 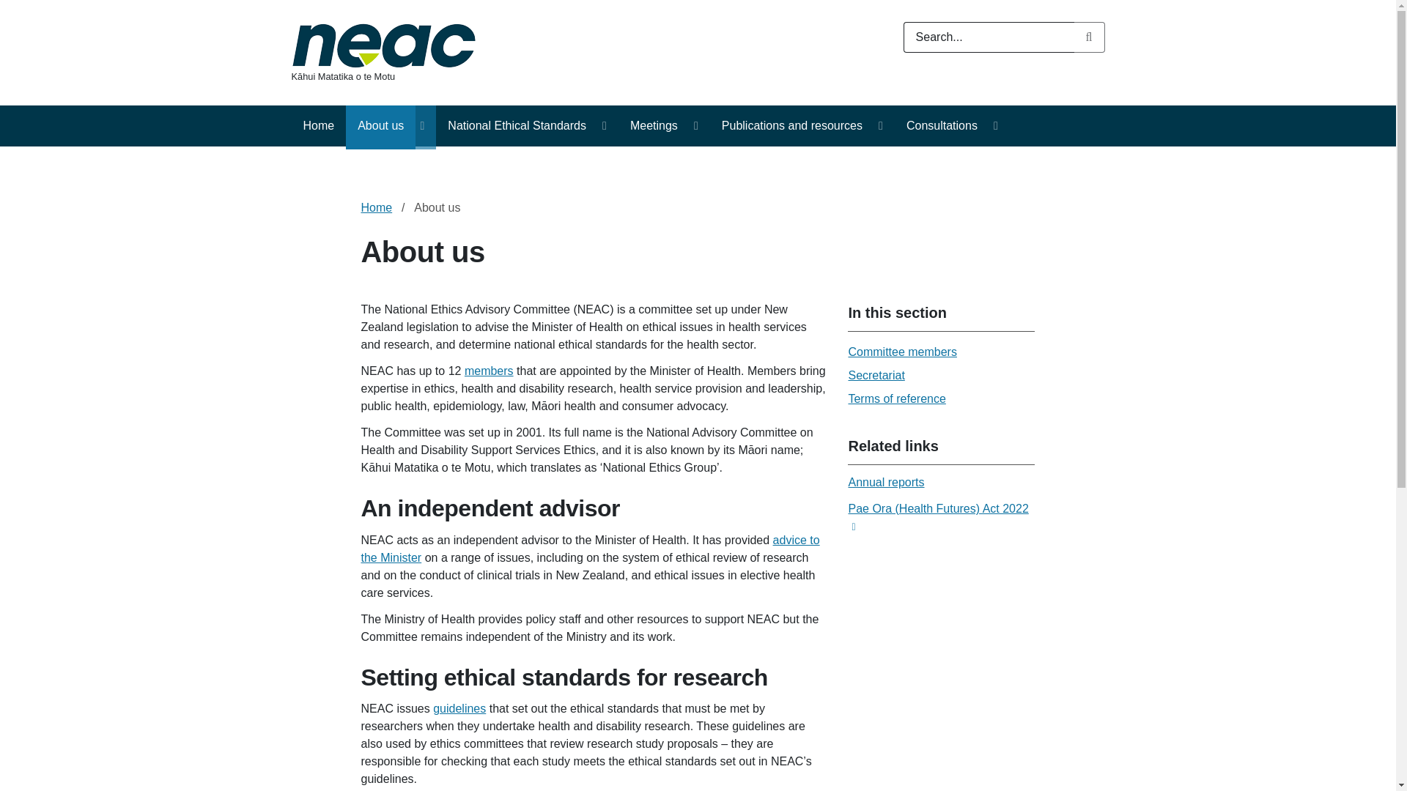 What do you see at coordinates (1089, 37) in the screenshot?
I see `Search` at bounding box center [1089, 37].